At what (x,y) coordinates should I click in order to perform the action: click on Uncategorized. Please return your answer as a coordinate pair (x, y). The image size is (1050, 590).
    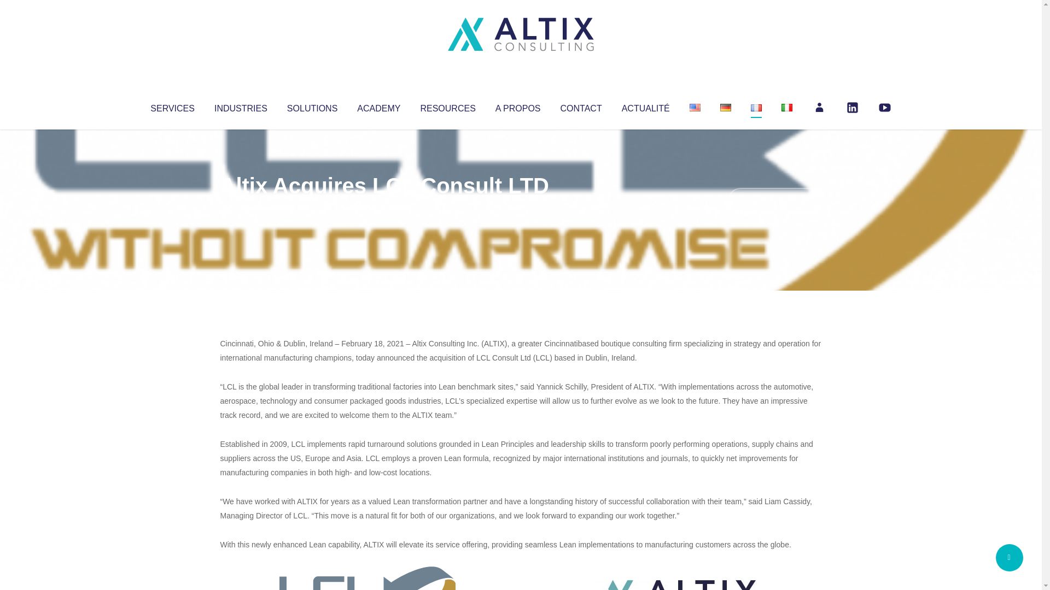
    Looking at the image, I should click on (382, 208).